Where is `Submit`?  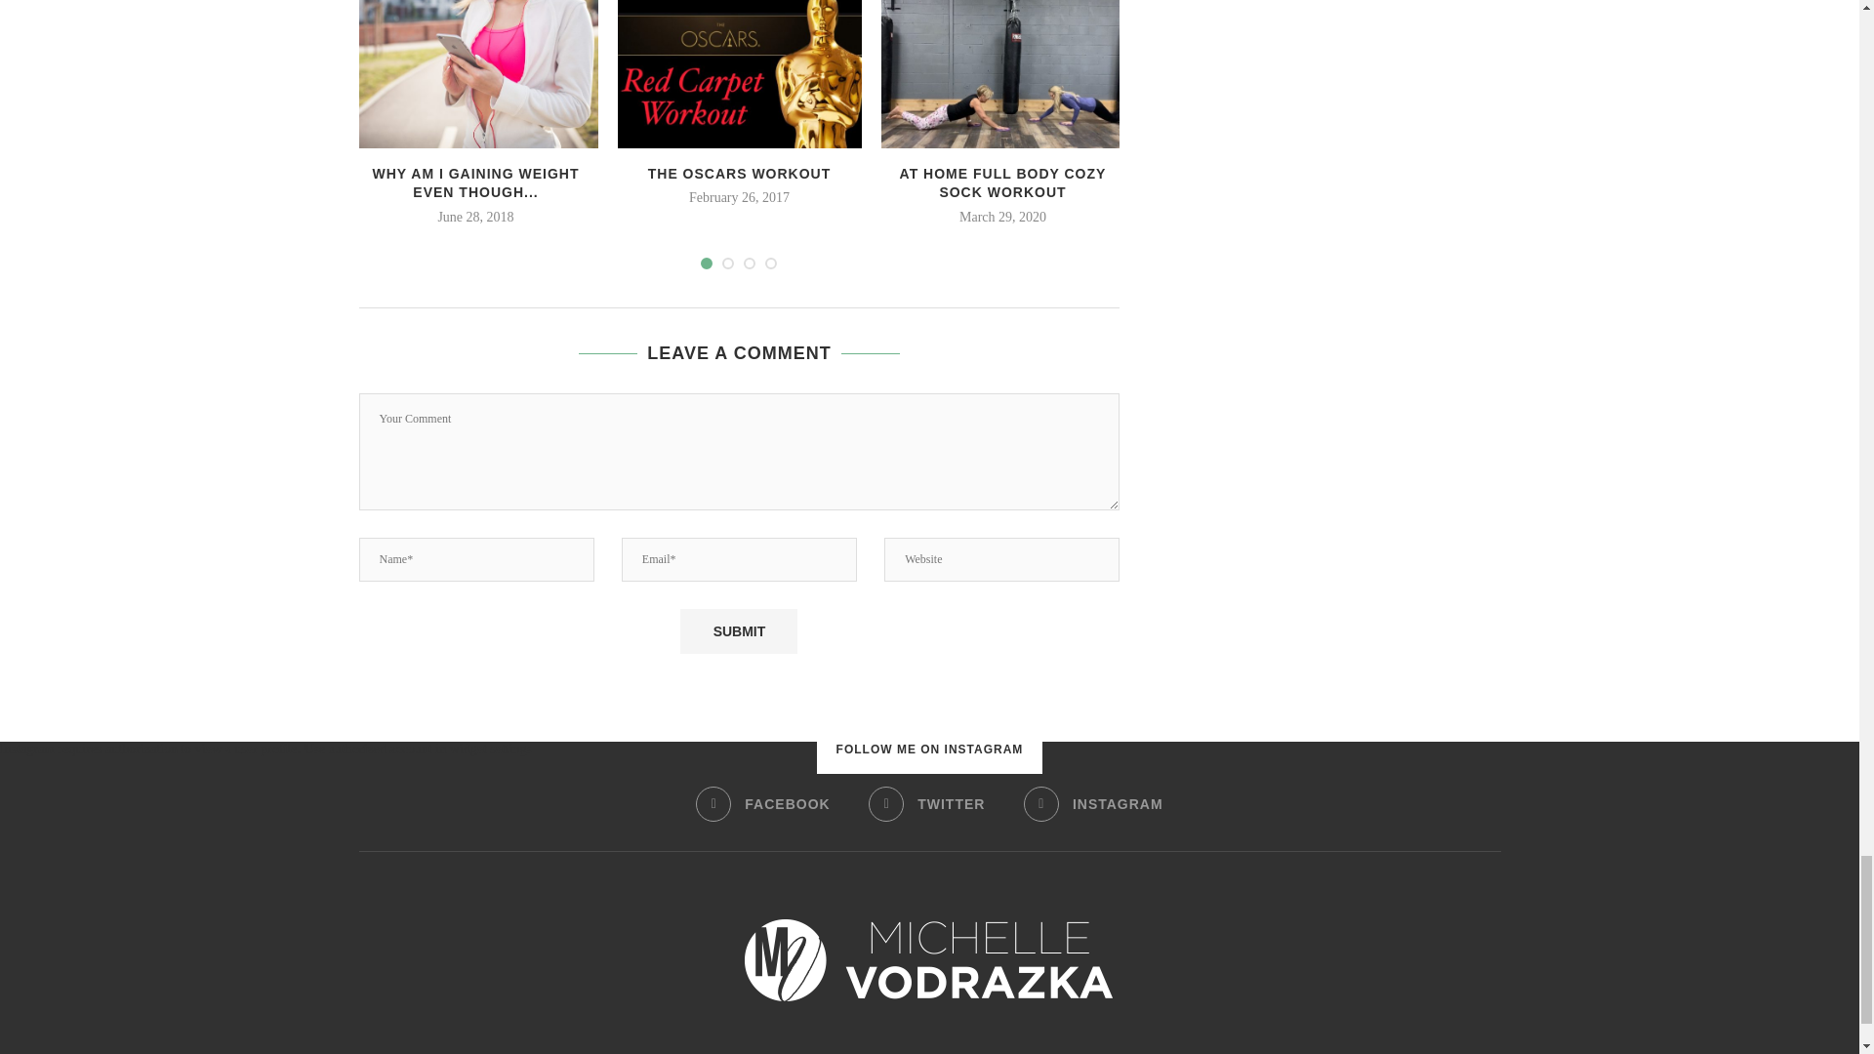
Submit is located at coordinates (738, 630).